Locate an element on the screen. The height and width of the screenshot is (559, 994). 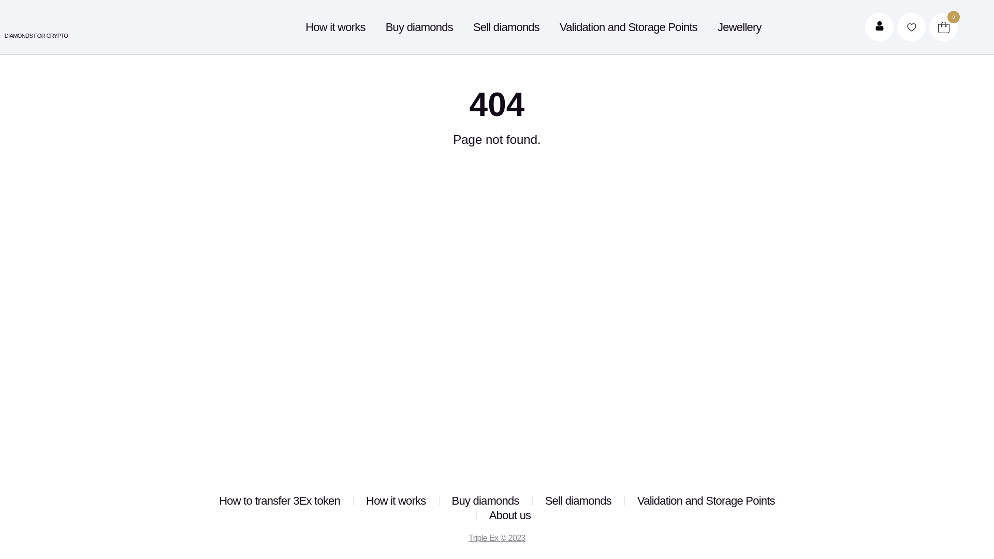
Sell diamonds is located at coordinates (578, 501).